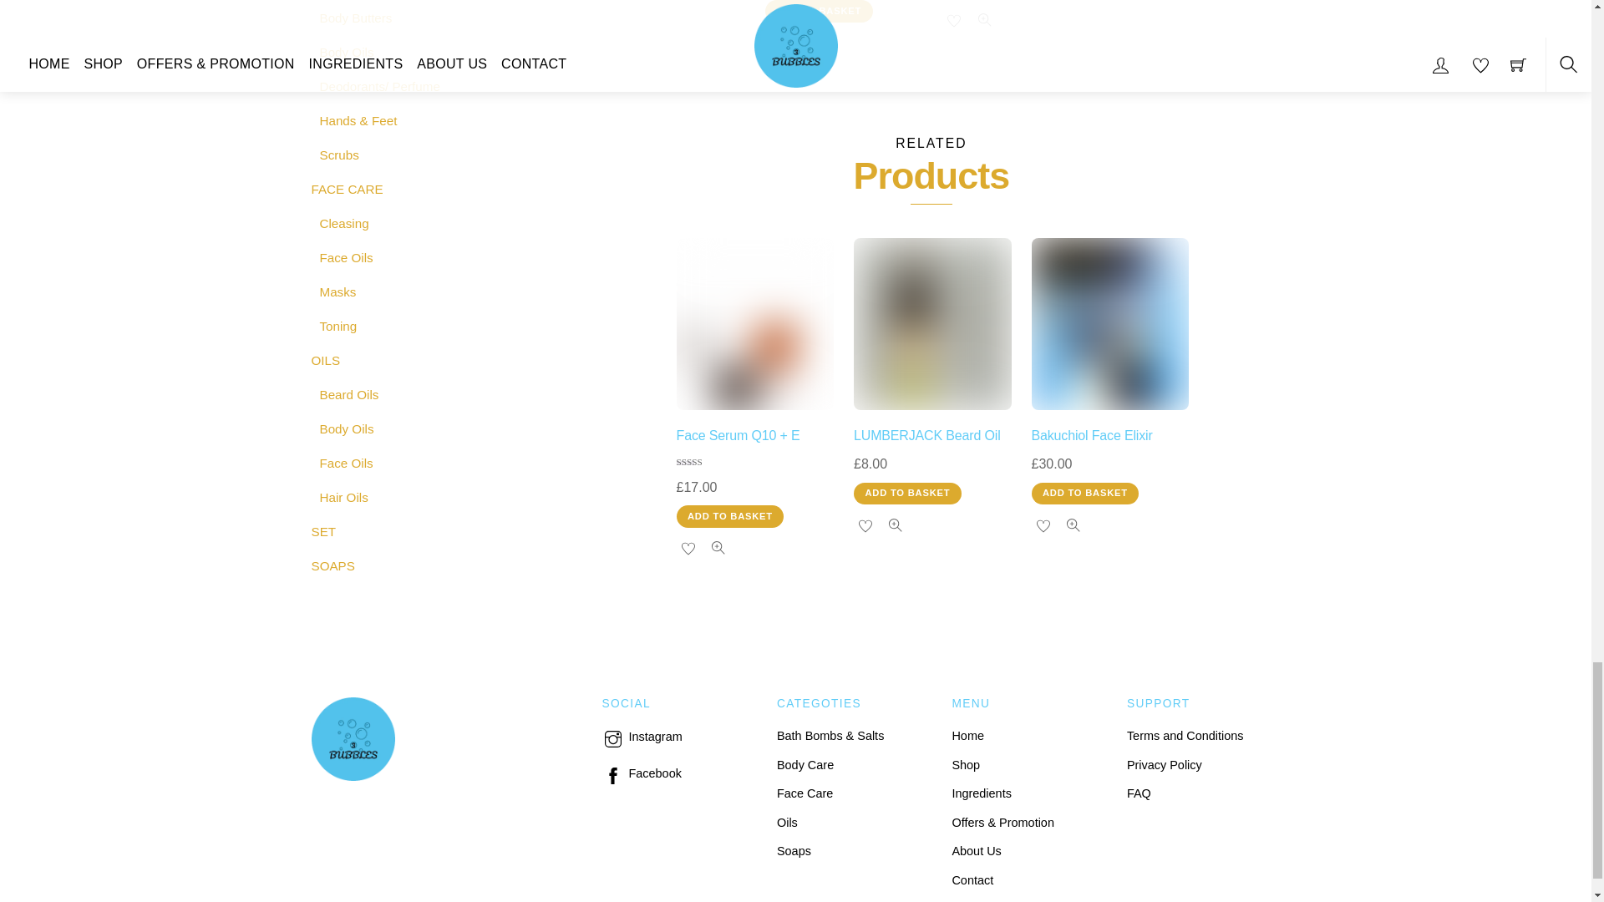  Describe the element at coordinates (1109, 324) in the screenshot. I see `bakuchiol face serum` at that location.